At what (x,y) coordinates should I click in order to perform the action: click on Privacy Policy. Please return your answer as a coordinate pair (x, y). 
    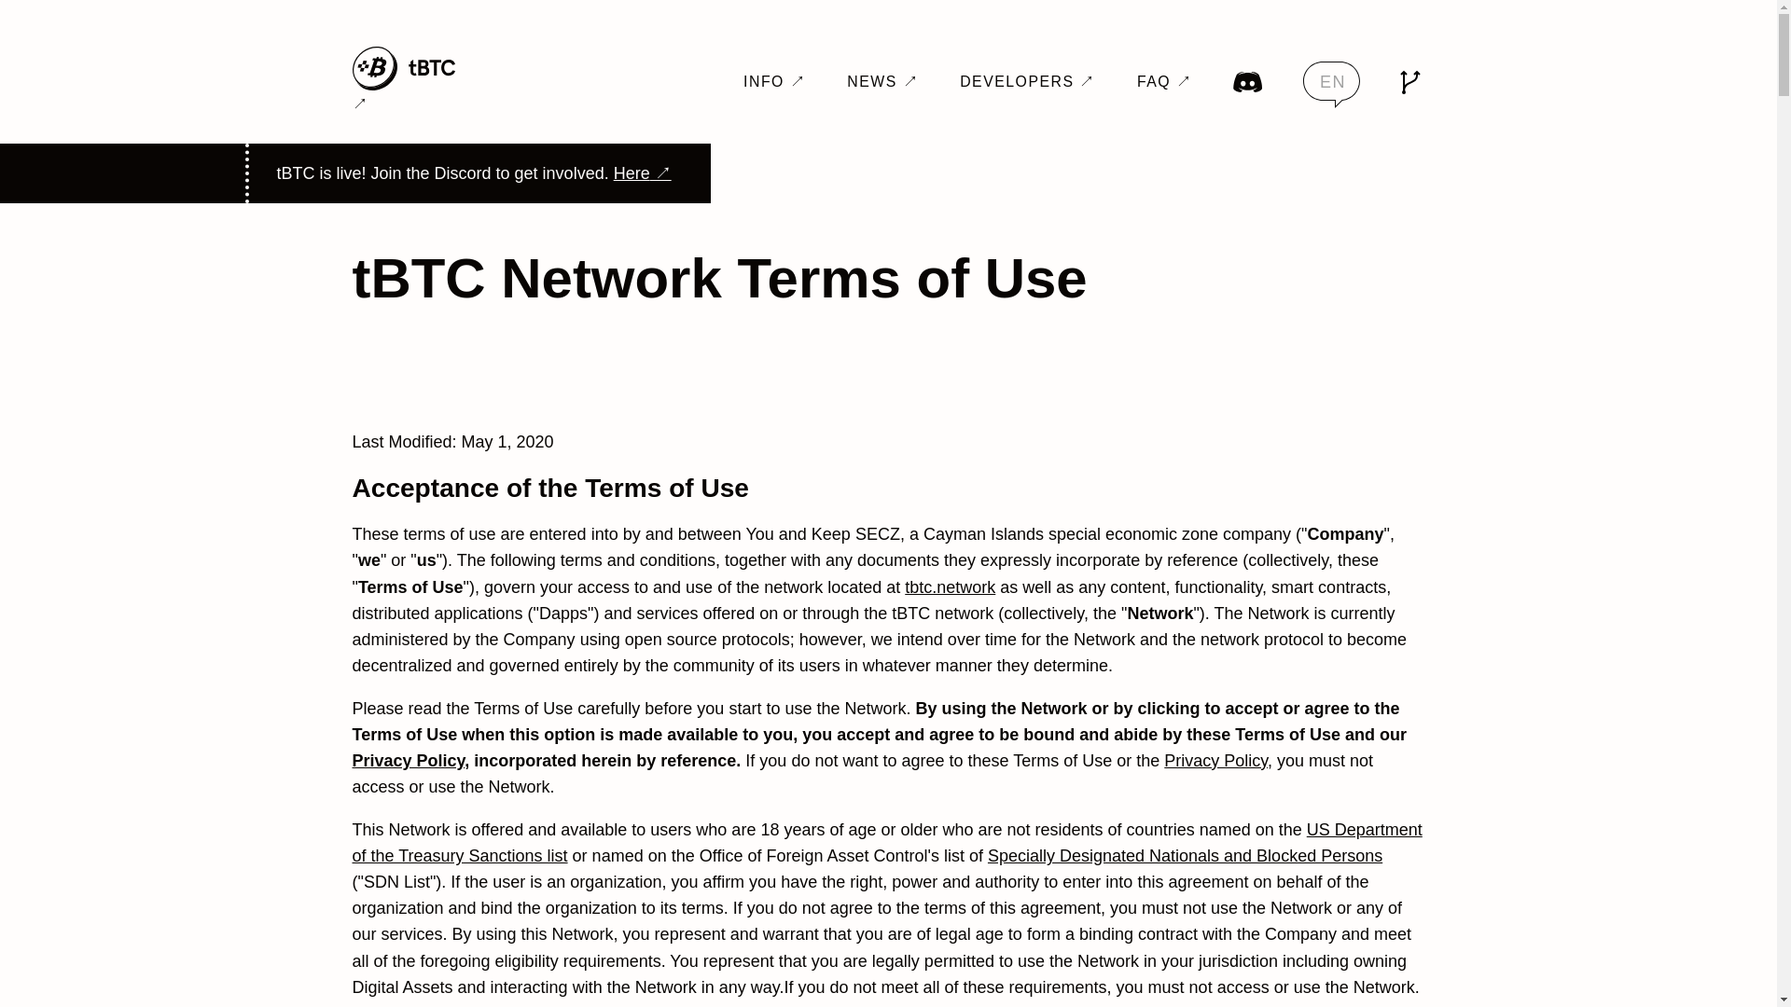
    Looking at the image, I should click on (1216, 761).